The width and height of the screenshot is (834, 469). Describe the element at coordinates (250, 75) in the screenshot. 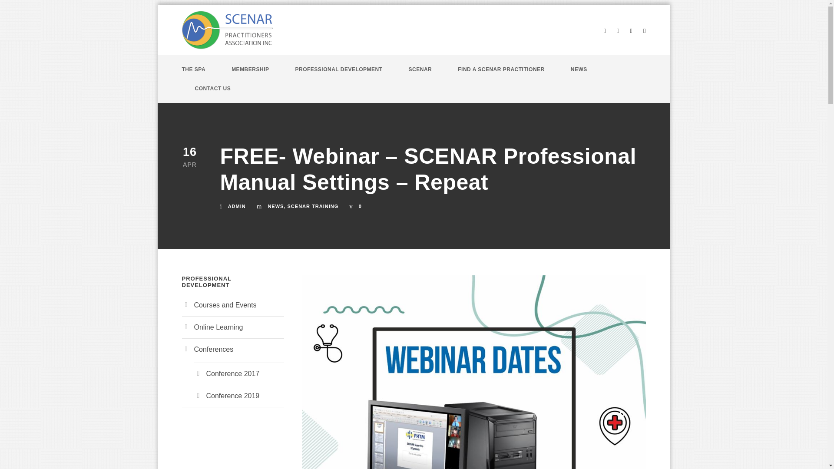

I see `MEMBERSHIP` at that location.